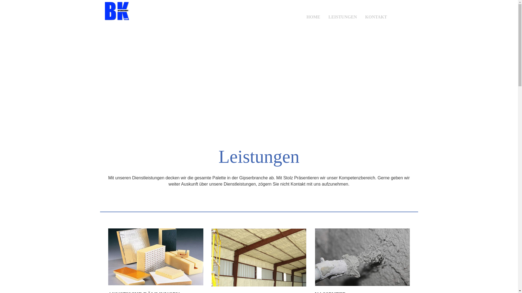  Describe the element at coordinates (376, 14) in the screenshot. I see `KONTAKT` at that location.